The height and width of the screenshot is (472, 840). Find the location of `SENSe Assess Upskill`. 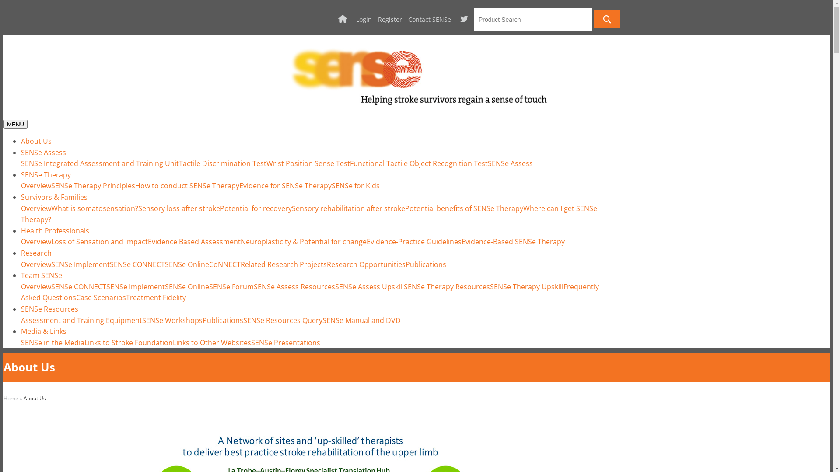

SENSe Assess Upskill is located at coordinates (369, 287).